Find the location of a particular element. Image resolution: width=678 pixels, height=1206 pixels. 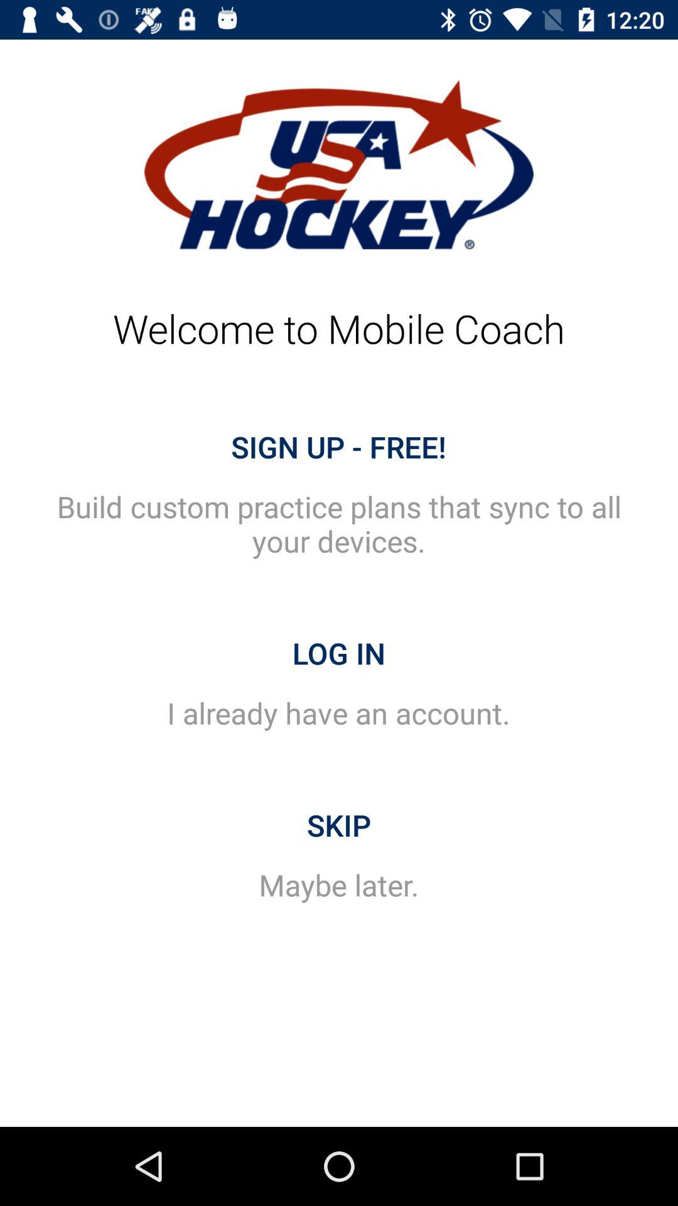

open item below the i already have is located at coordinates (339, 825).